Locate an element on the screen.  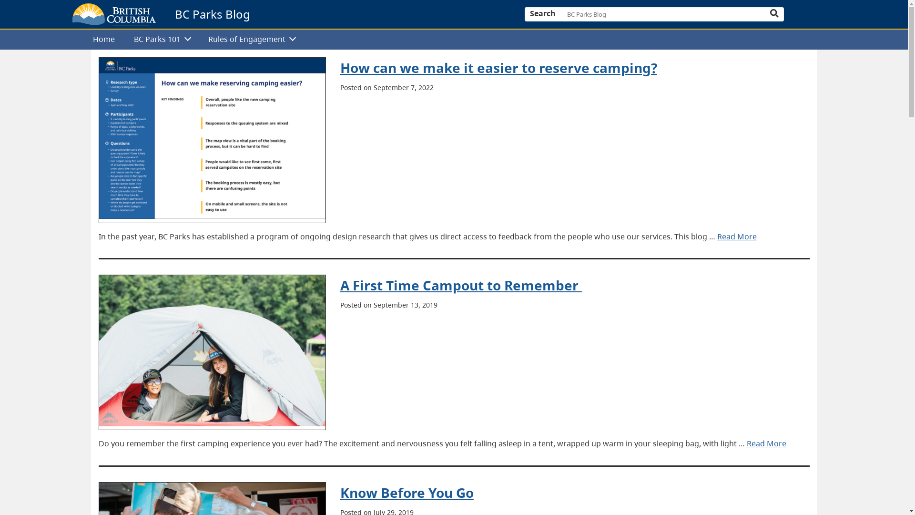
Rules of Engagement is located at coordinates (251, 40).